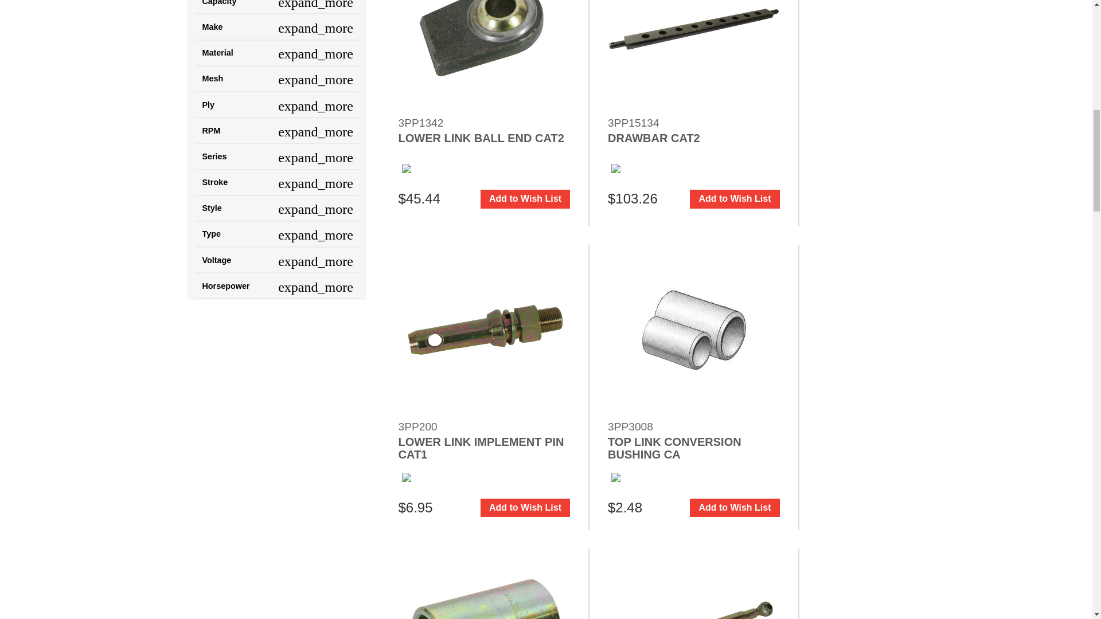 This screenshot has width=1101, height=619. I want to click on LOWER LINK IMPLEMENT PIN CAT1, so click(484, 330).